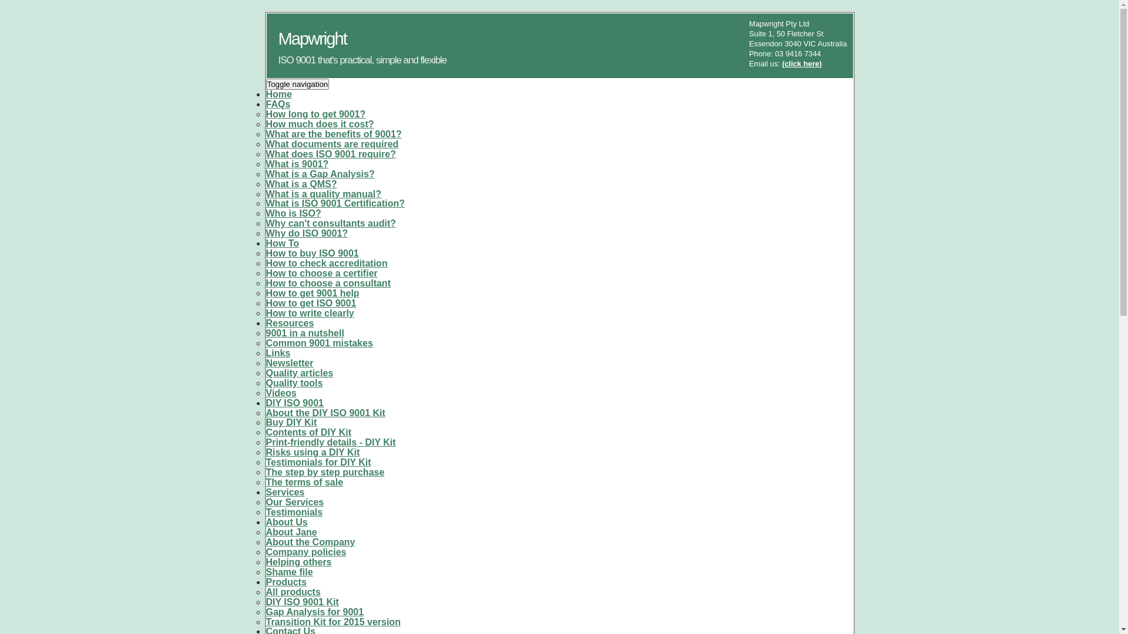 The width and height of the screenshot is (1128, 634). I want to click on What does ISO 9001 require?, so click(330, 154).